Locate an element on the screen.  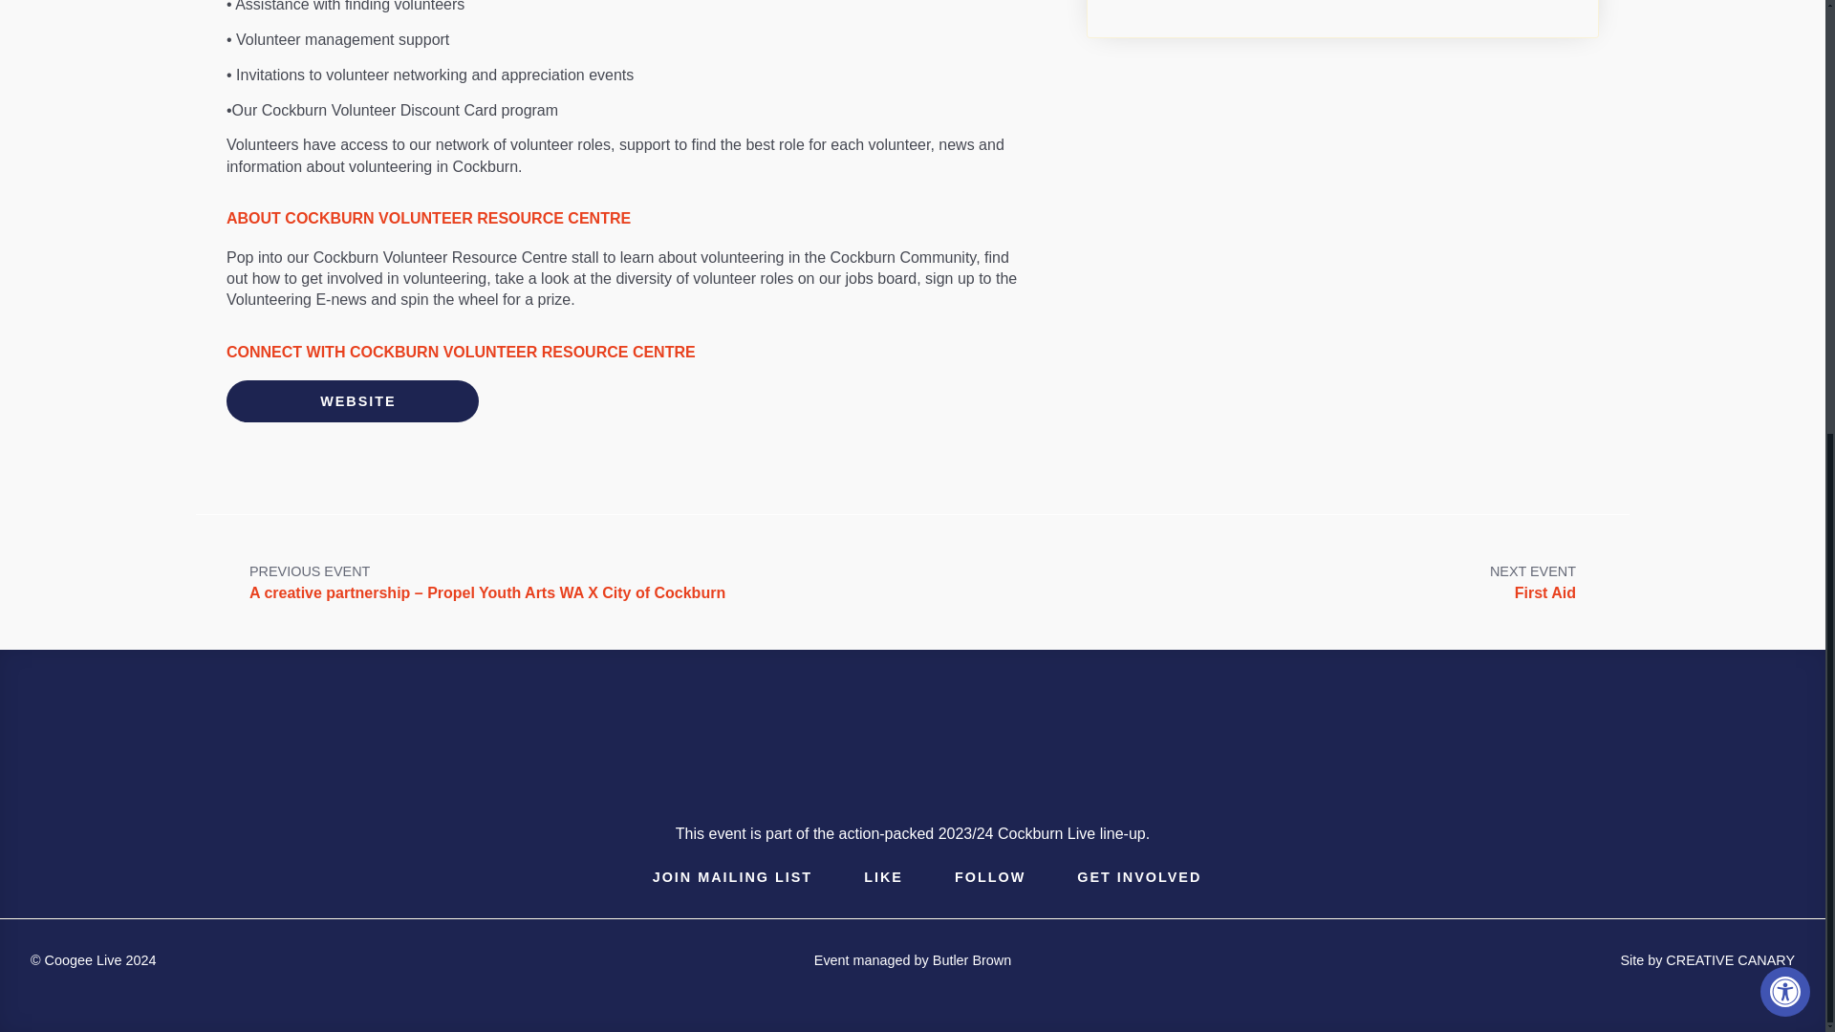
Accessibility Tools is located at coordinates (1544, 582).